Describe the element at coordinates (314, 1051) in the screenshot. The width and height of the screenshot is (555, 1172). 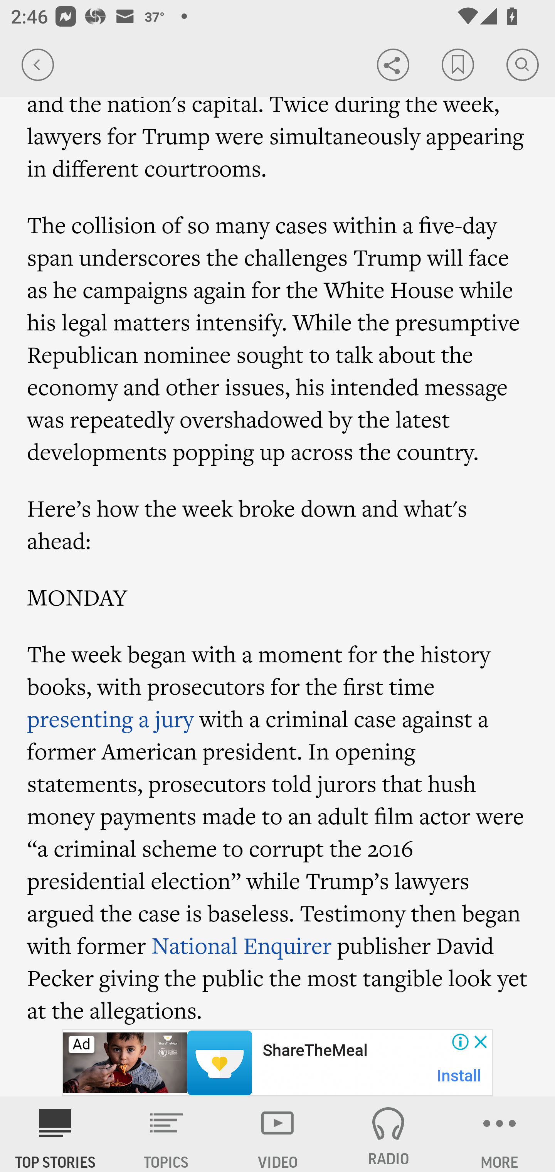
I see `ShareTheMeal` at that location.